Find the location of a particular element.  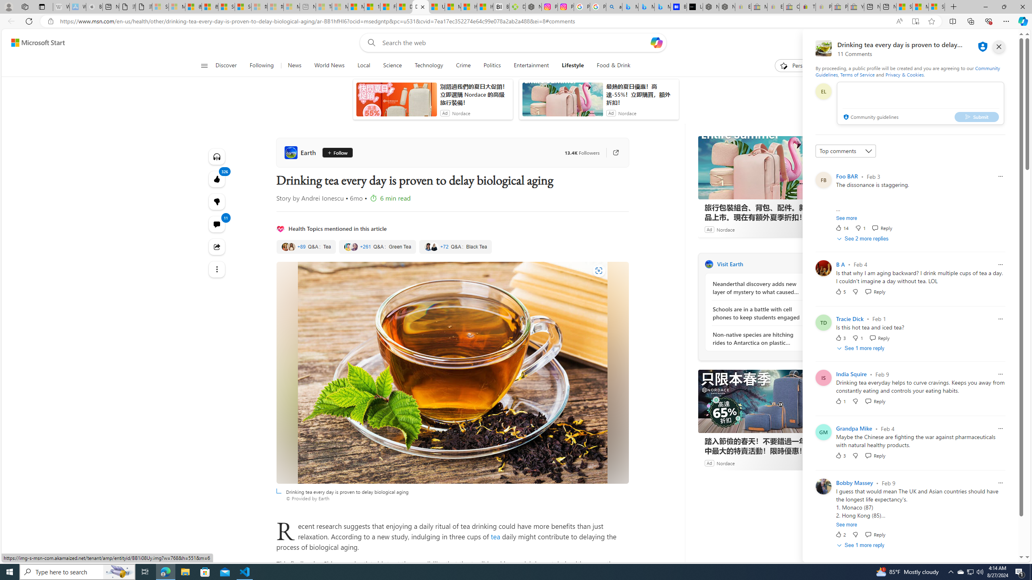

Discover is located at coordinates (230, 66).